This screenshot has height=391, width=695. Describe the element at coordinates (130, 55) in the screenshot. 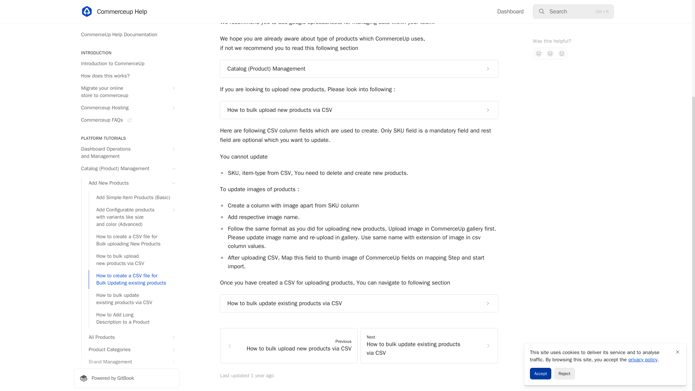

I see `Add New Products` at that location.